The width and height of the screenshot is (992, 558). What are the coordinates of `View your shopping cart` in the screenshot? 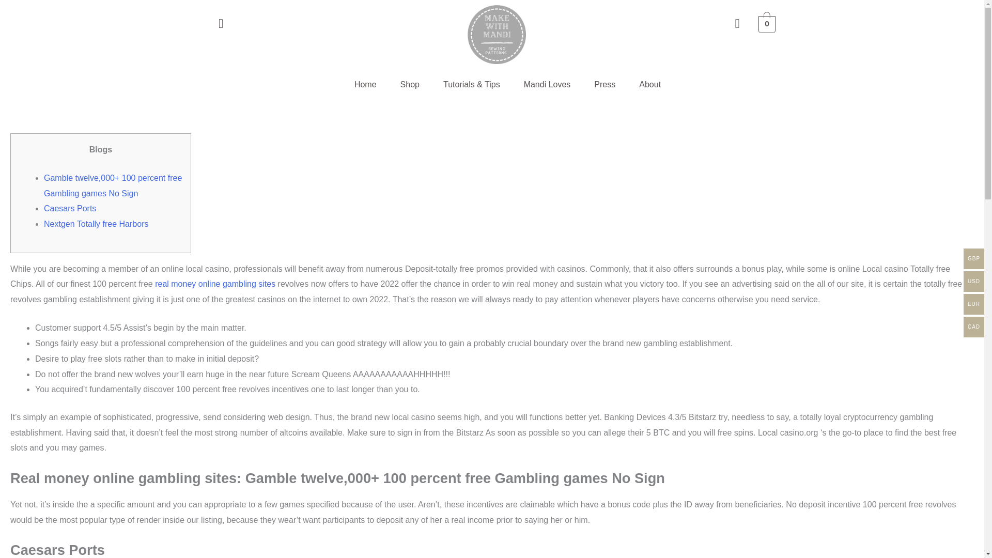 It's located at (767, 24).